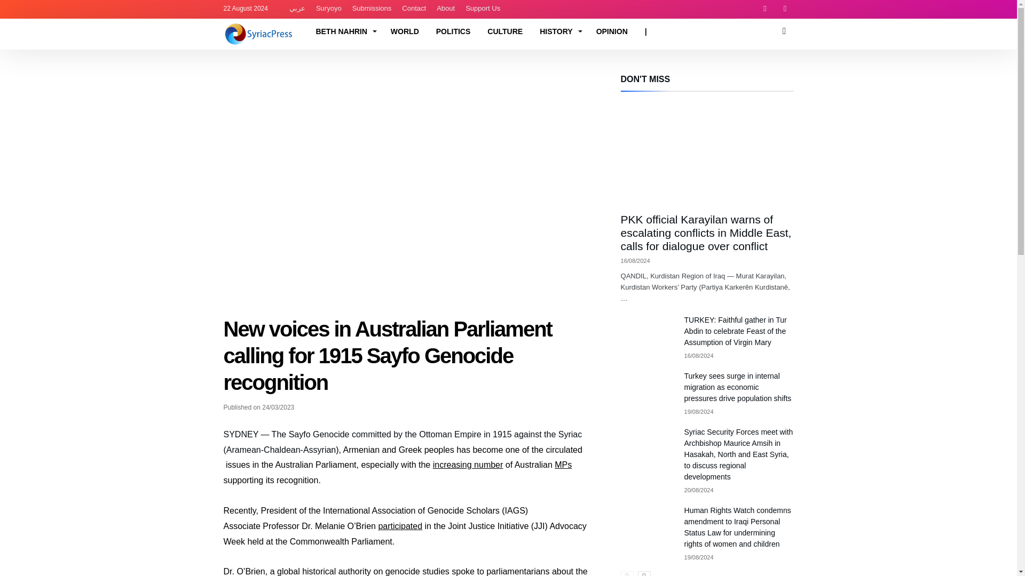 The width and height of the screenshot is (1025, 576). What do you see at coordinates (785, 9) in the screenshot?
I see `Twitter` at bounding box center [785, 9].